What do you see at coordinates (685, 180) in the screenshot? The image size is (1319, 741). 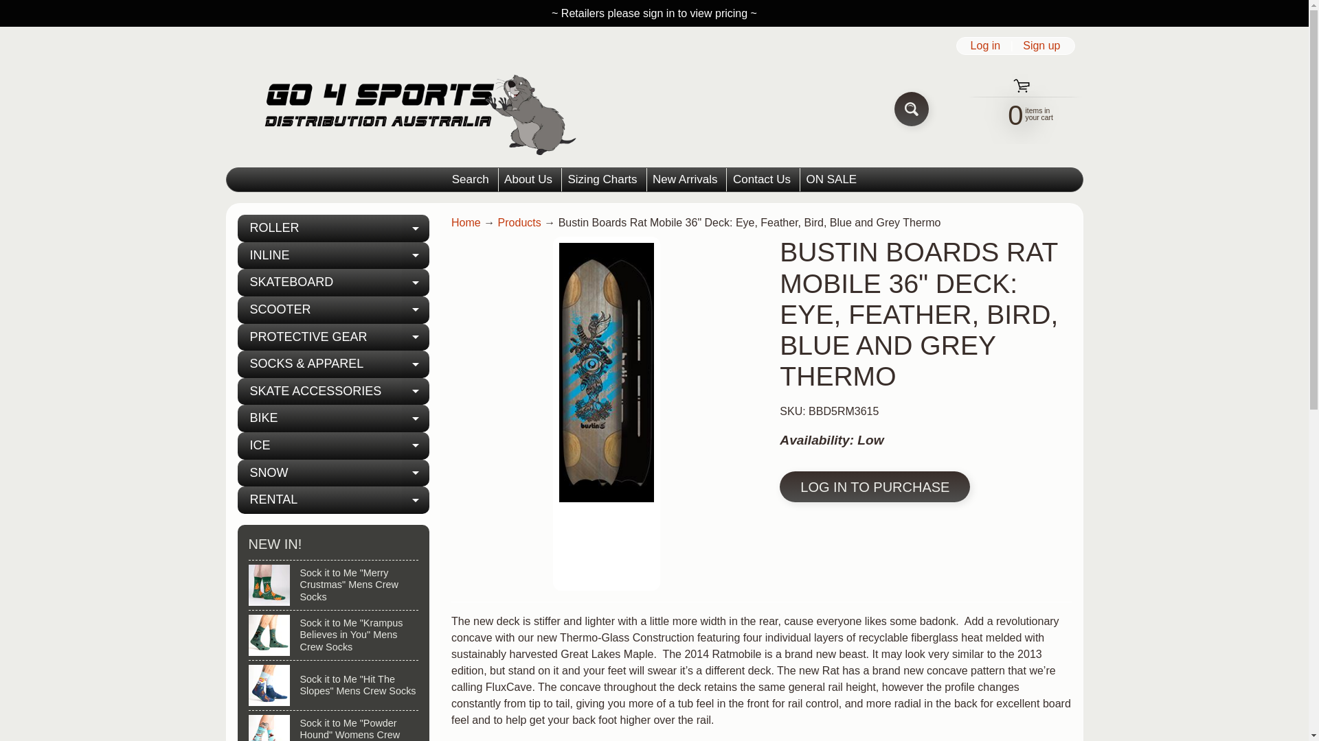 I see `New Arrivals` at bounding box center [685, 180].